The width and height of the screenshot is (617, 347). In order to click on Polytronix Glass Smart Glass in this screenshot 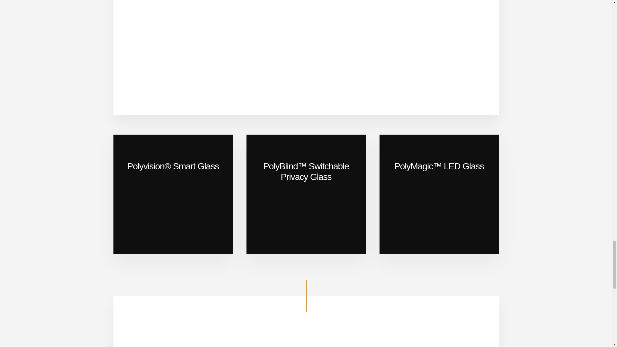, I will do `click(306, 78)`.